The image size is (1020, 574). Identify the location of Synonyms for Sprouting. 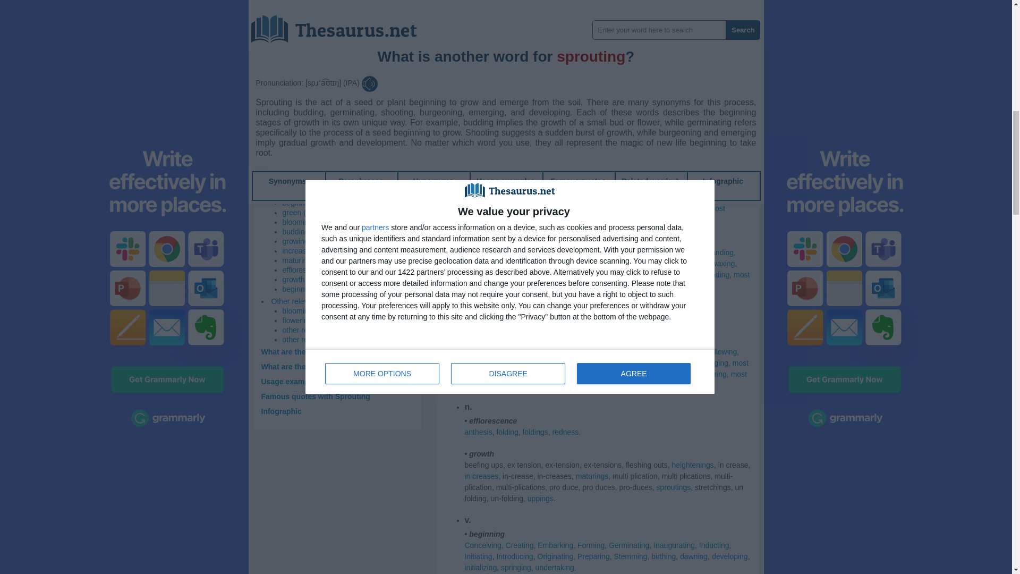
(473, 43).